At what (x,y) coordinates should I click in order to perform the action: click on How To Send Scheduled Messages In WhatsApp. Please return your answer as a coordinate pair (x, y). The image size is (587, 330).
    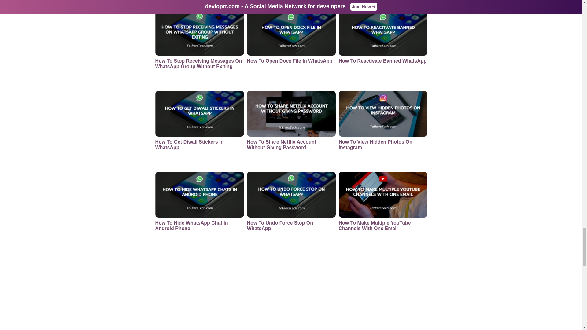
    Looking at the image, I should click on (383, 2).